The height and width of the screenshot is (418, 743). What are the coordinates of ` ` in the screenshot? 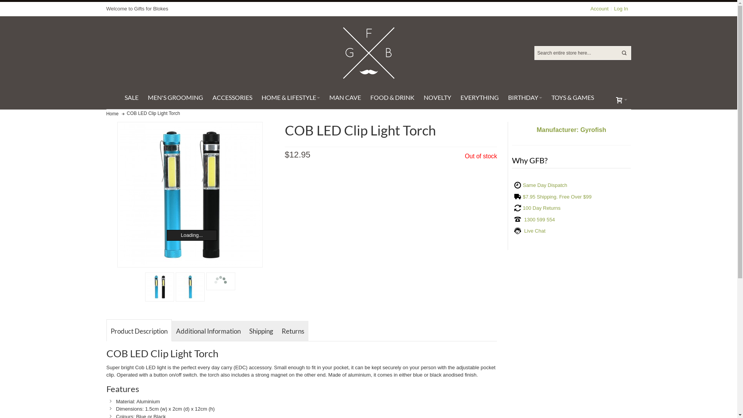 It's located at (621, 99).